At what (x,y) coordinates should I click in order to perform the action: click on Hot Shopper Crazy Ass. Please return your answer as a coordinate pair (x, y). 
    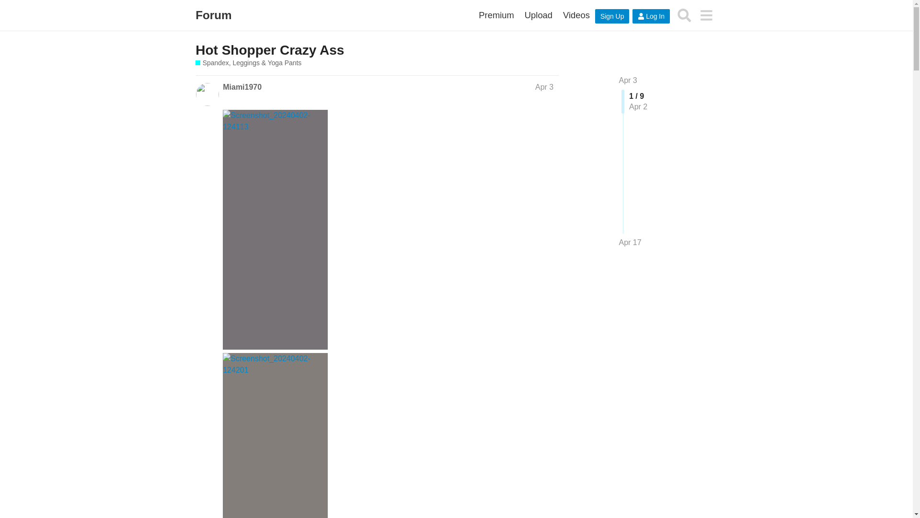
    Looking at the image, I should click on (269, 50).